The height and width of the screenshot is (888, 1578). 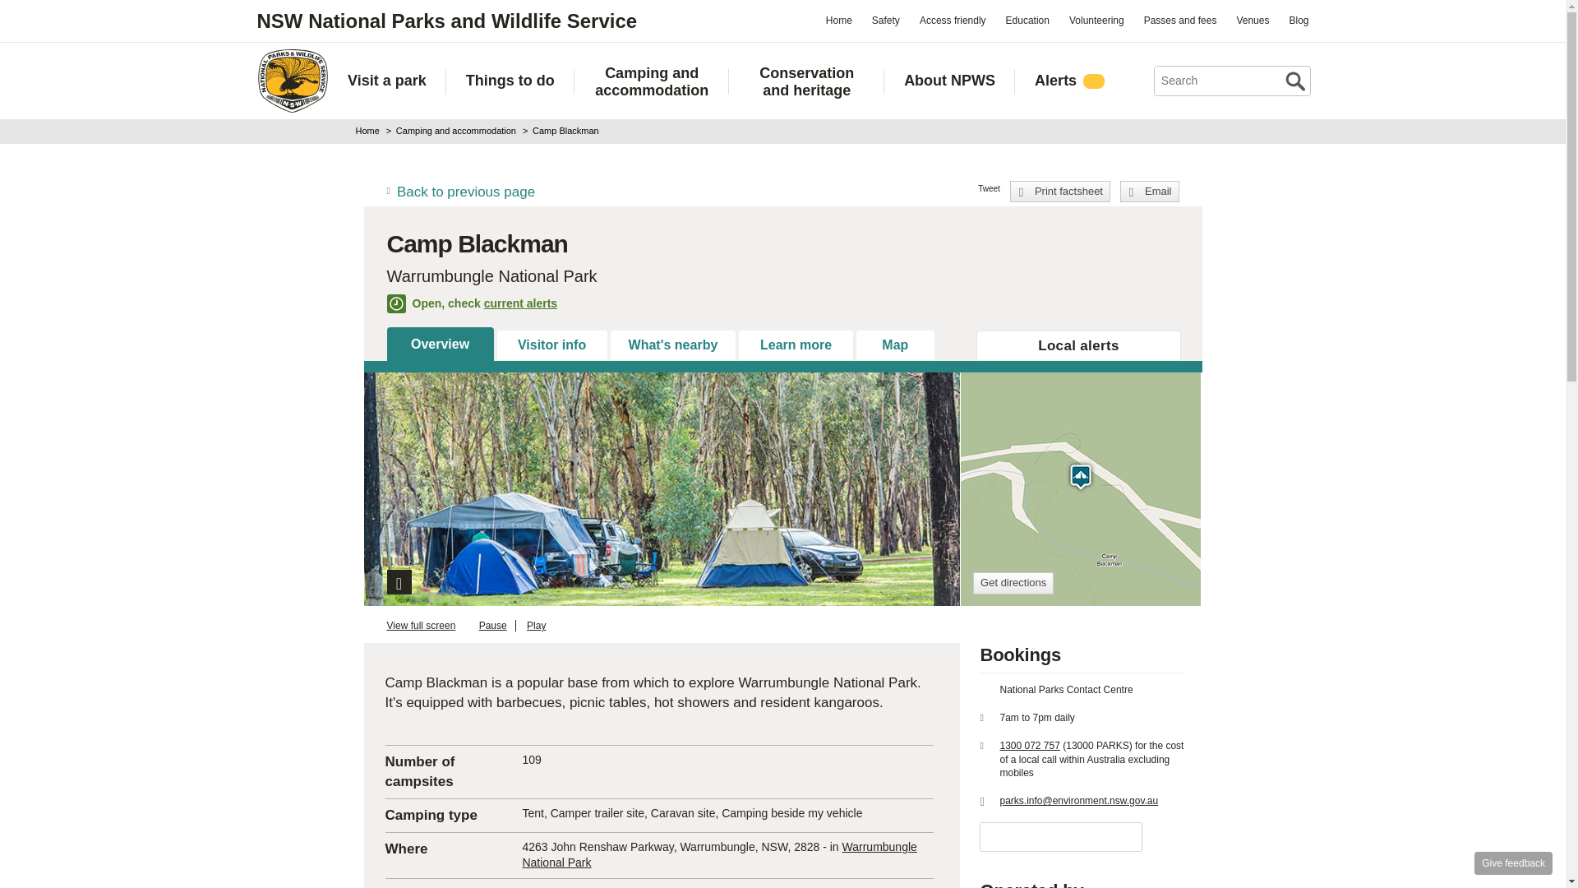 What do you see at coordinates (1060, 192) in the screenshot?
I see `Print-friendly version of these webpages` at bounding box center [1060, 192].